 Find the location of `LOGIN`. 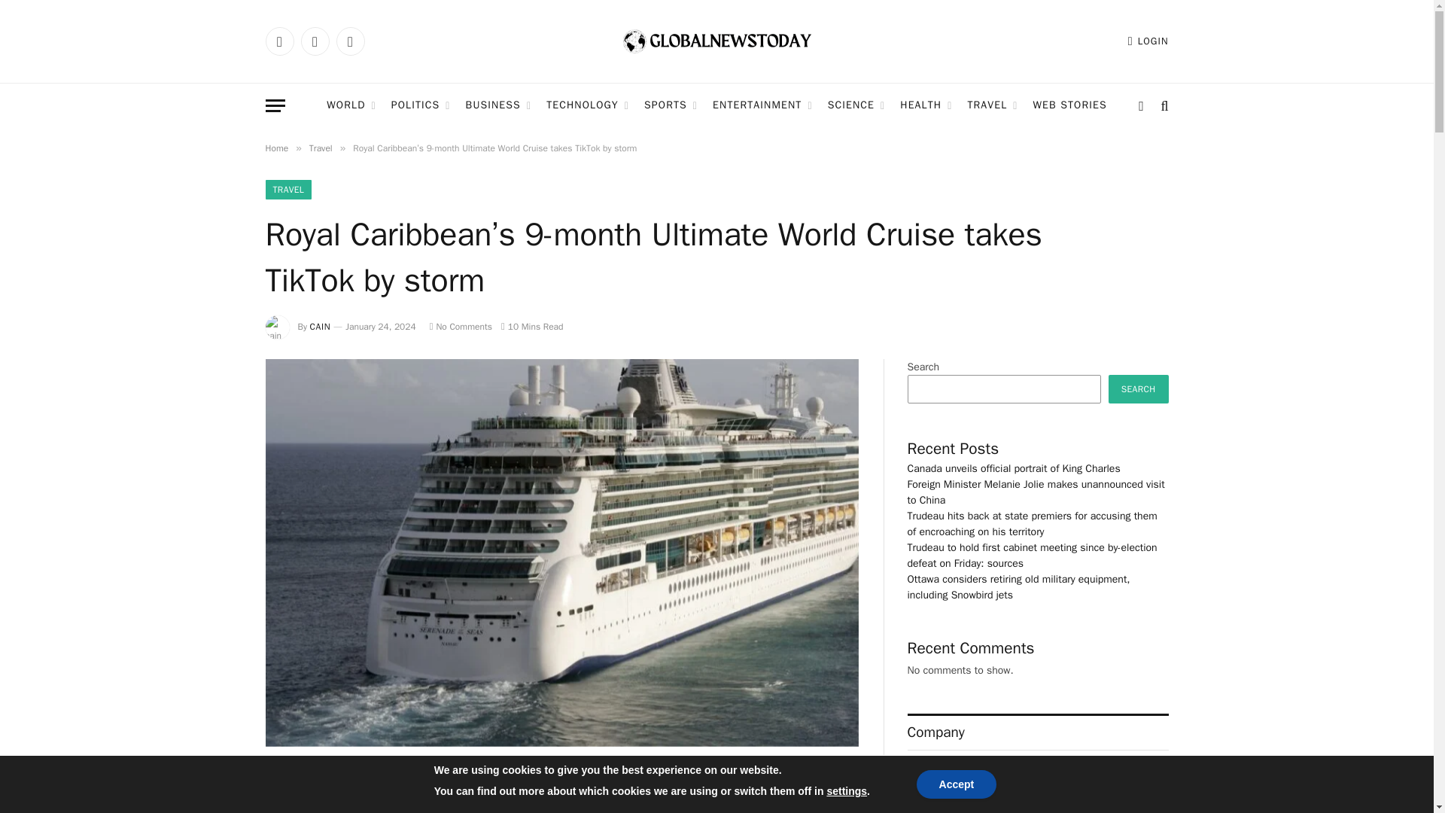

LOGIN is located at coordinates (1148, 41).